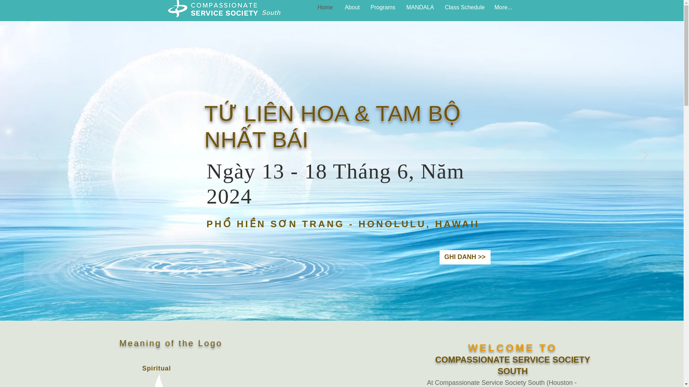 The image size is (689, 387). What do you see at coordinates (171, 343) in the screenshot?
I see `Meaning of the Logo` at bounding box center [171, 343].